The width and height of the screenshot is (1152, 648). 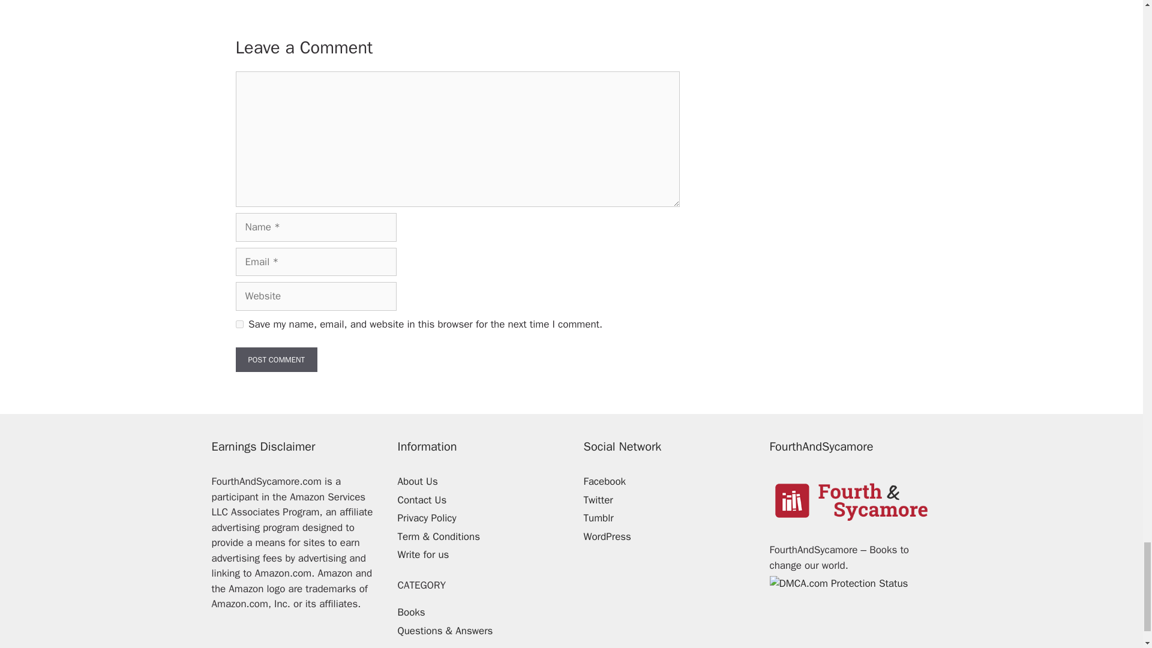 What do you see at coordinates (838, 583) in the screenshot?
I see `DMCA.com Protection Status` at bounding box center [838, 583].